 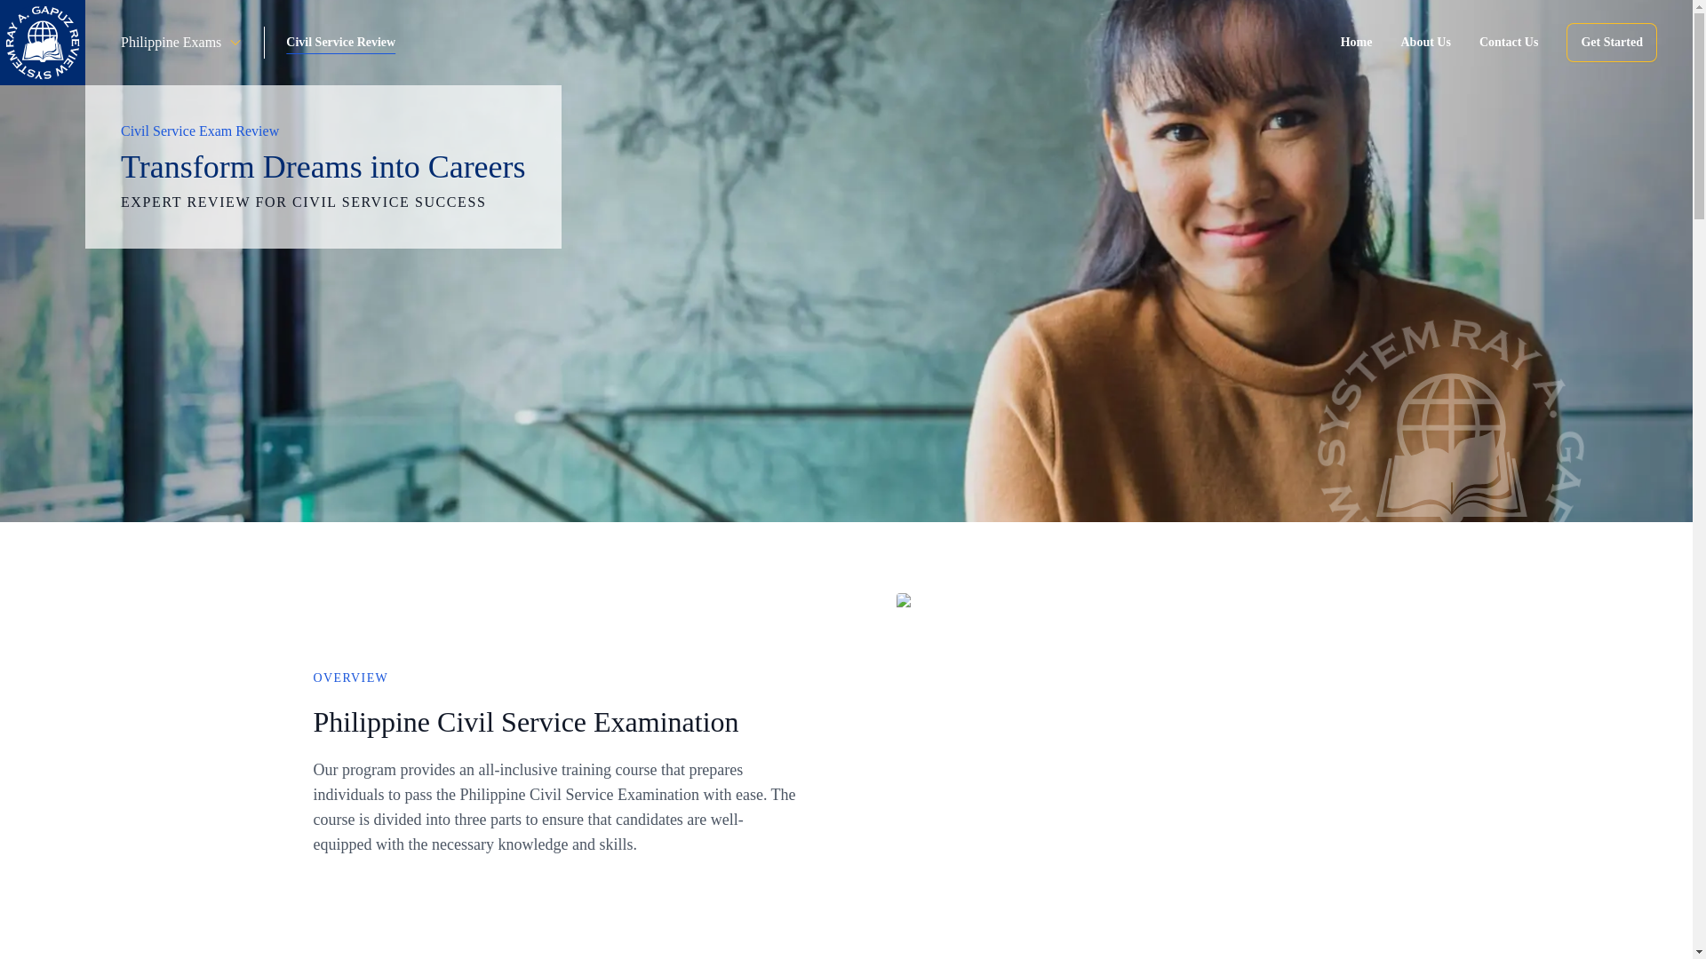 What do you see at coordinates (1357, 43) in the screenshot?
I see `Home` at bounding box center [1357, 43].